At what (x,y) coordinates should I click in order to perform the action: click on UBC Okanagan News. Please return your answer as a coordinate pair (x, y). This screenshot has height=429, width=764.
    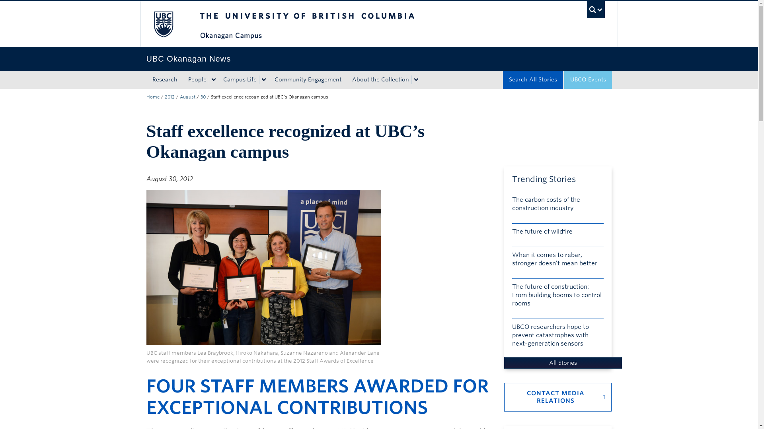
    Looking at the image, I should click on (379, 59).